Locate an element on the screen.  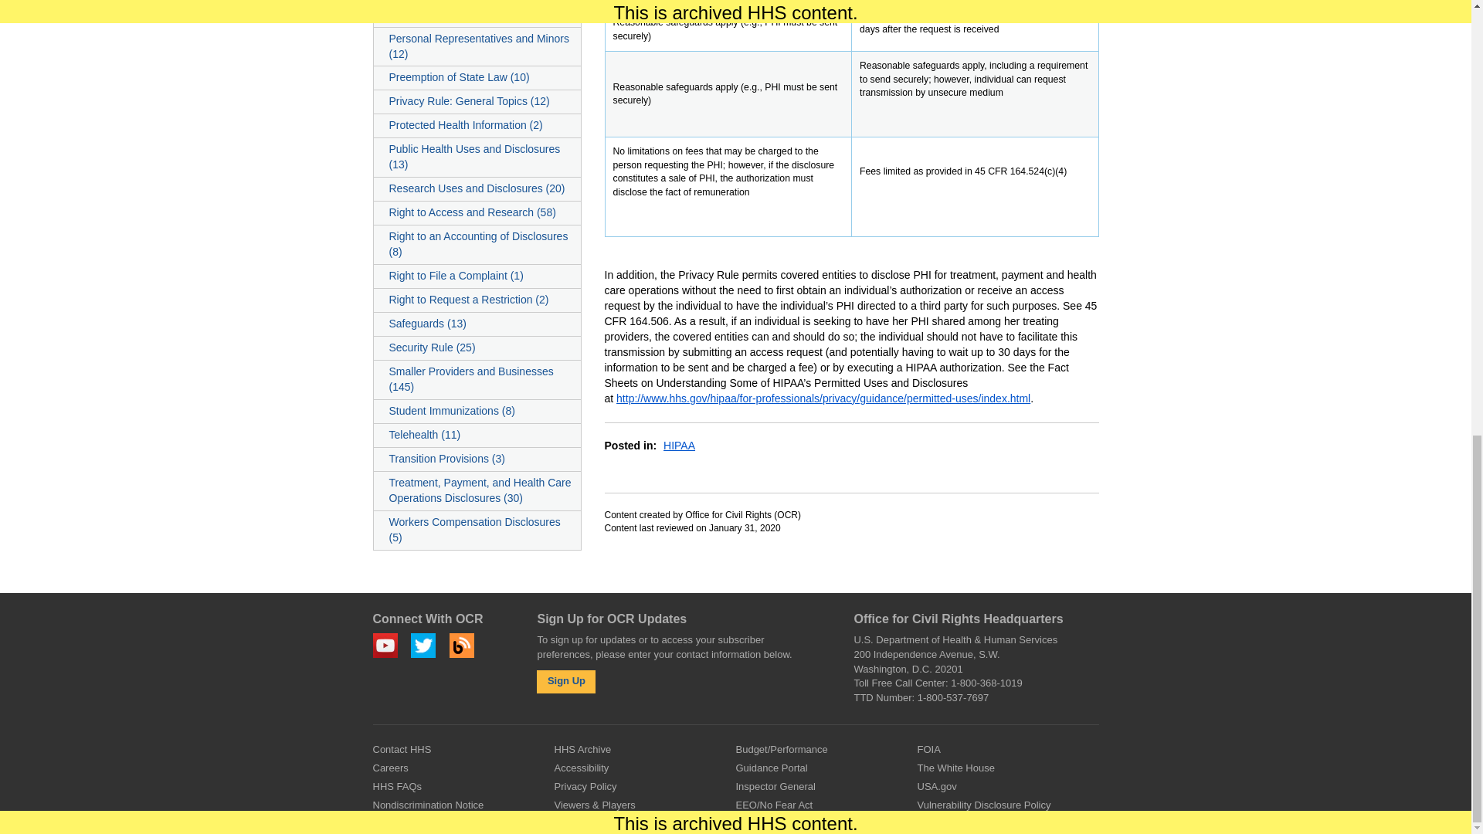
Visit the HHS Blog is located at coordinates (462, 646).